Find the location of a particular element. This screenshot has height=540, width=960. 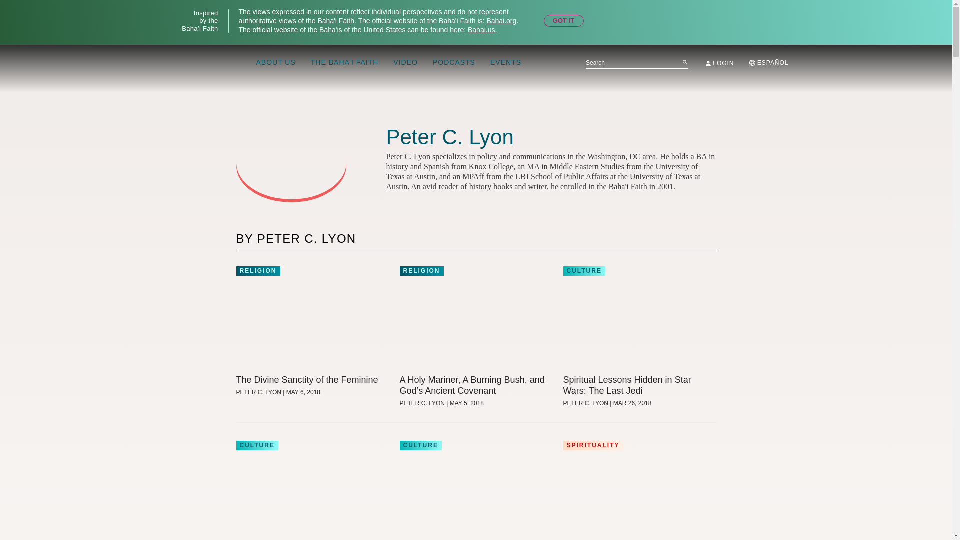

LOGIN is located at coordinates (720, 63).